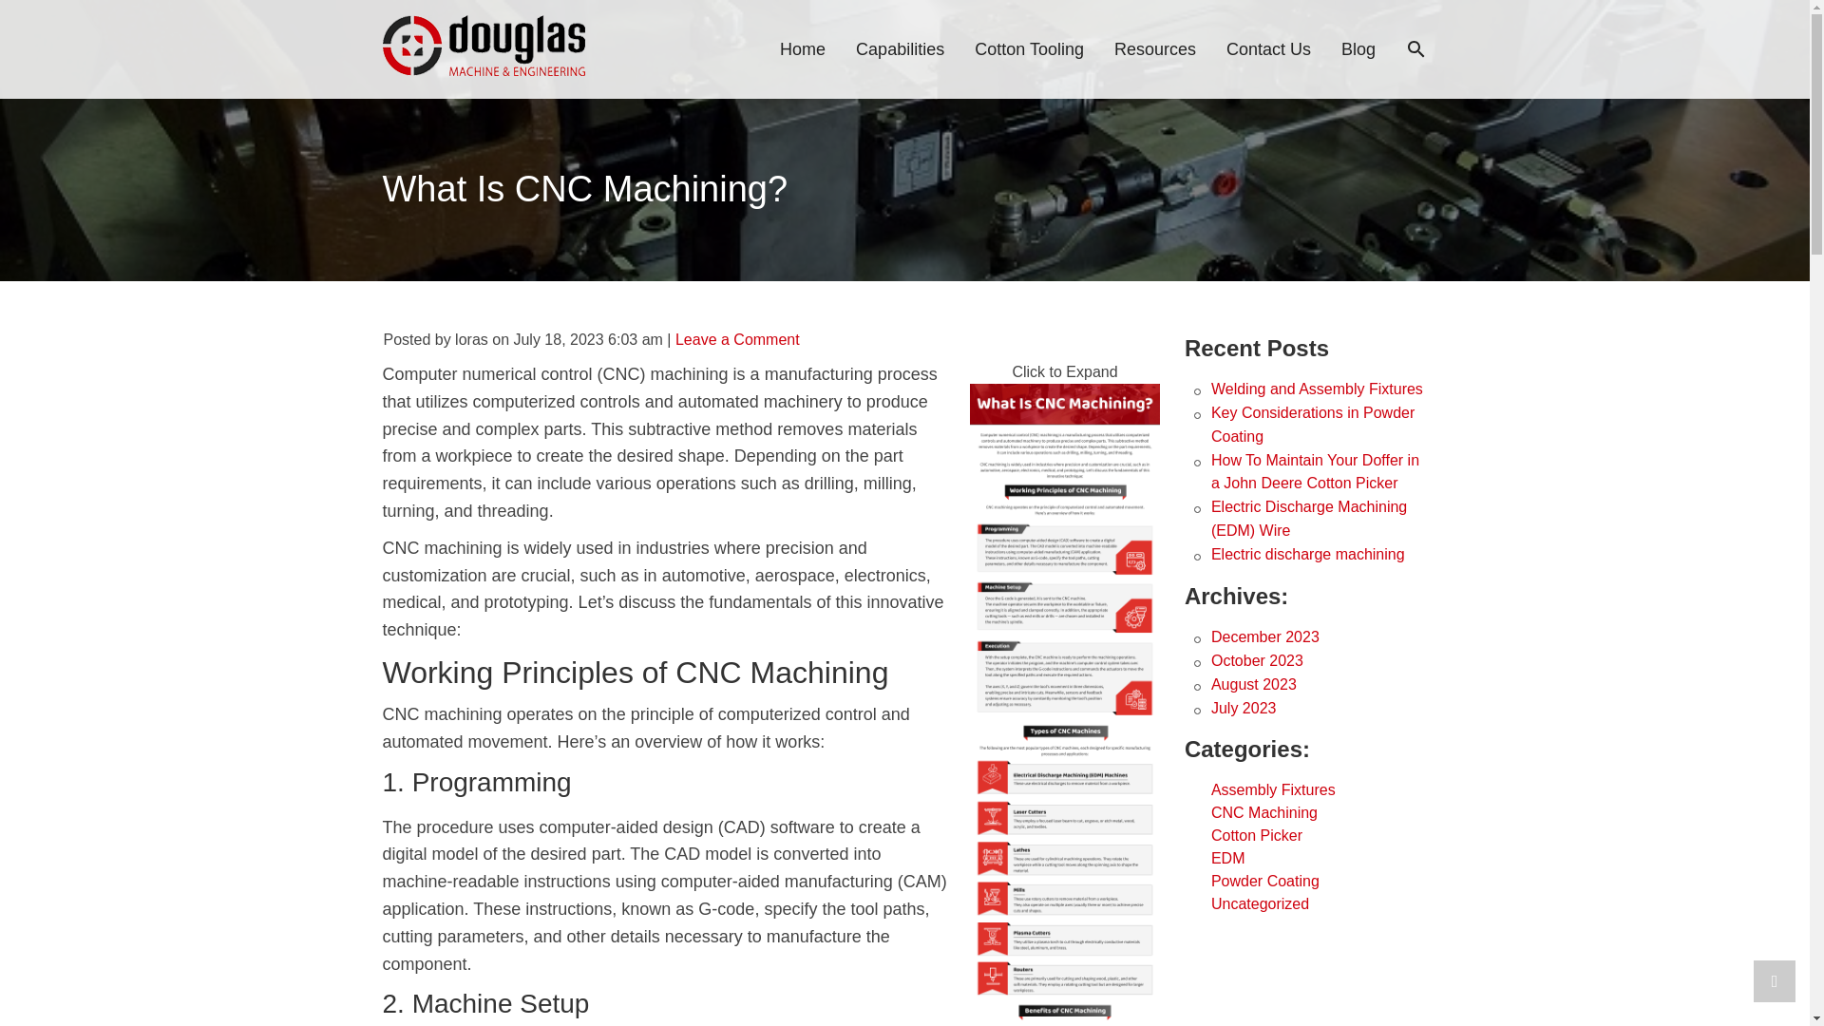 Image resolution: width=1824 pixels, height=1026 pixels. What do you see at coordinates (1254, 684) in the screenshot?
I see `August 2023` at bounding box center [1254, 684].